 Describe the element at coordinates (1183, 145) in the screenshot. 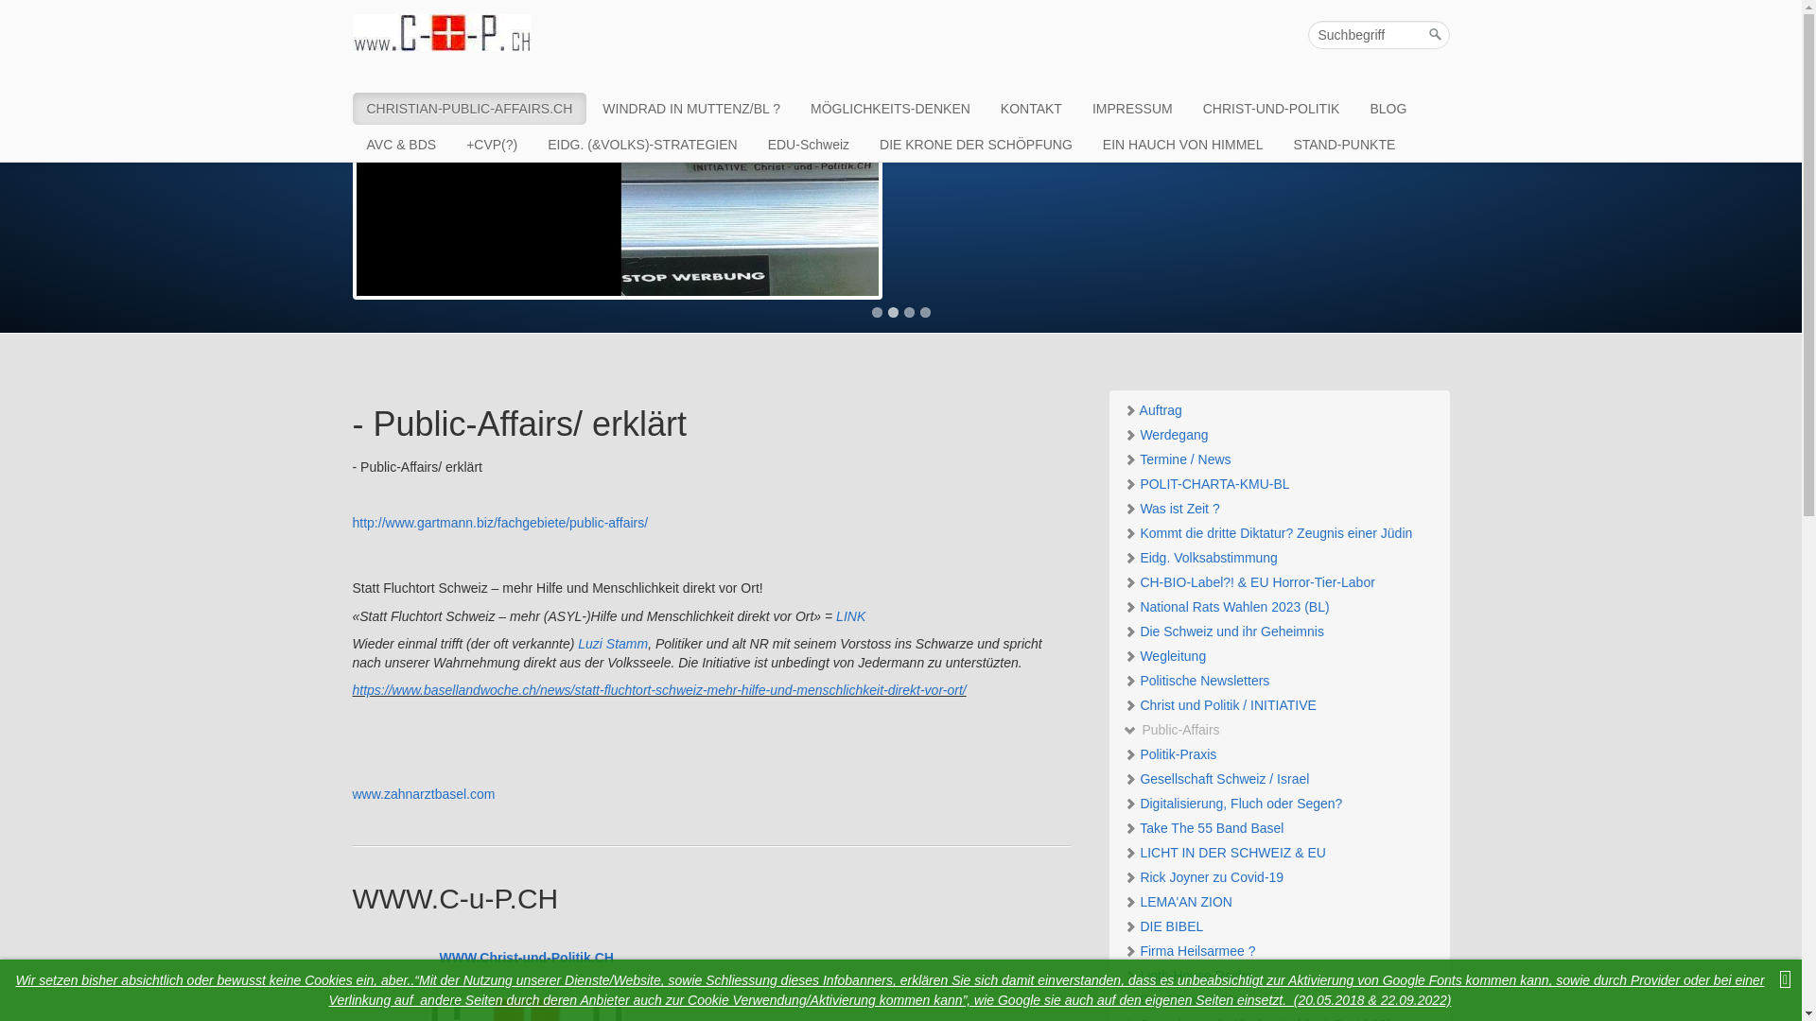

I see `EIN HAUCH VON HIMMEL` at that location.